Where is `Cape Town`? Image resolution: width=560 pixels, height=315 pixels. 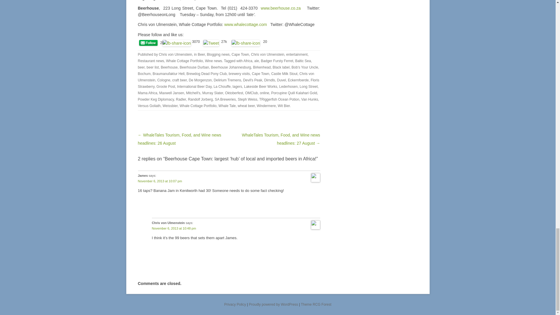 Cape Town is located at coordinates (240, 55).